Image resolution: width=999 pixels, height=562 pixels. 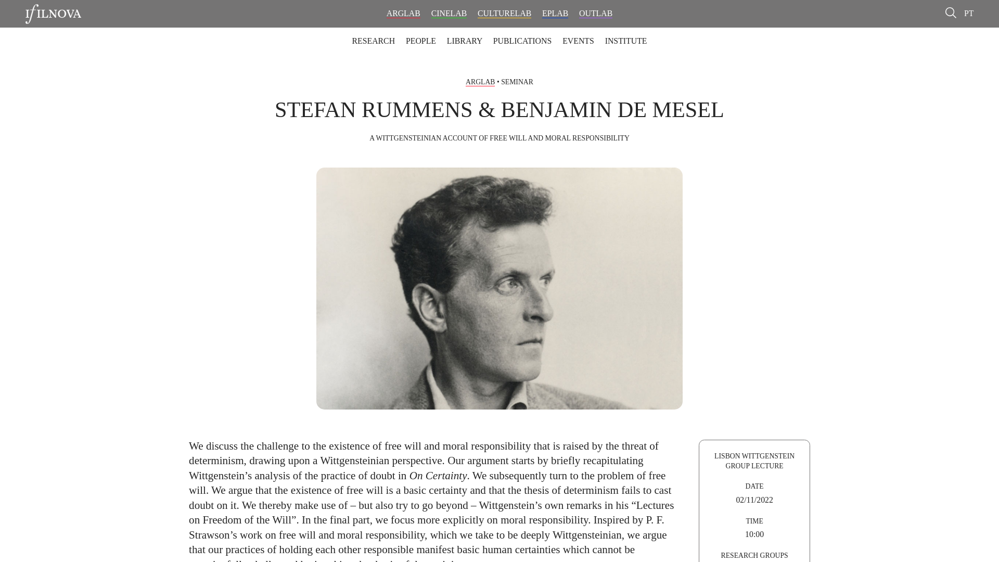 What do you see at coordinates (420, 41) in the screenshot?
I see `PEOPLE` at bounding box center [420, 41].